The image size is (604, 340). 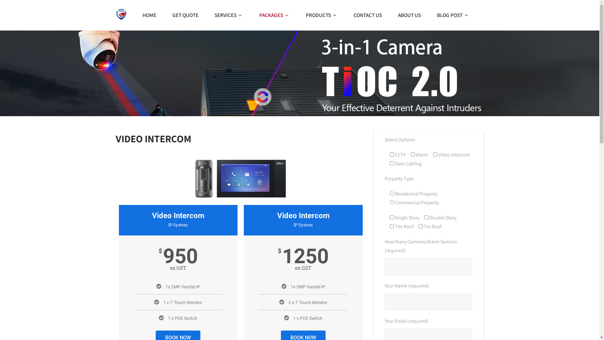 I want to click on HOME, so click(x=149, y=15).